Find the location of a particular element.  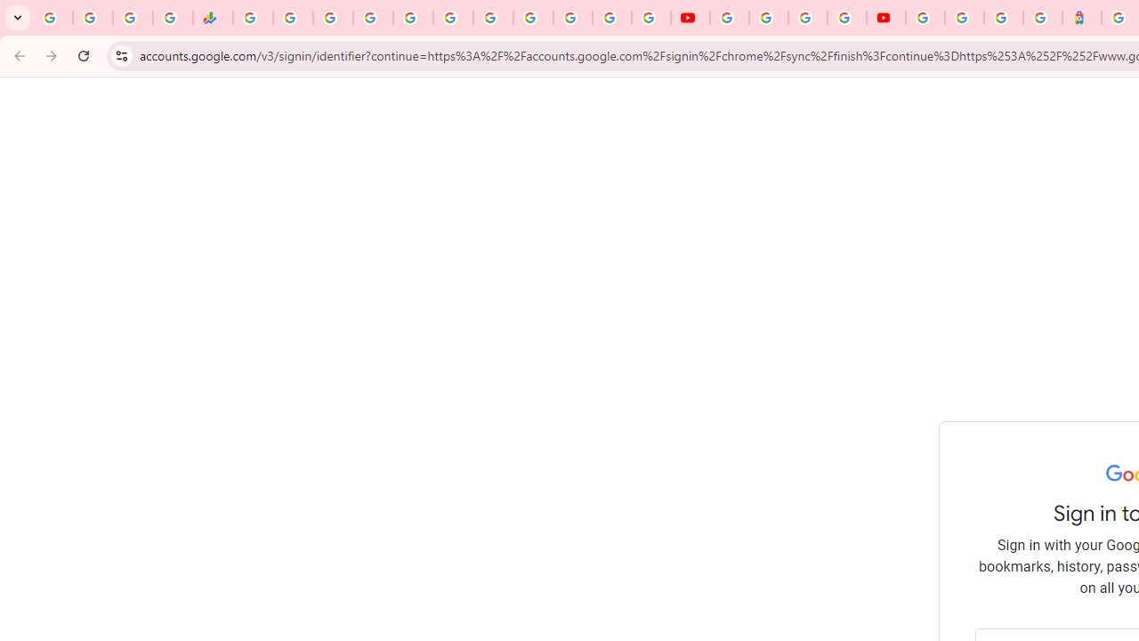

Atour Hotel - Google hotels is located at coordinates (1082, 18).